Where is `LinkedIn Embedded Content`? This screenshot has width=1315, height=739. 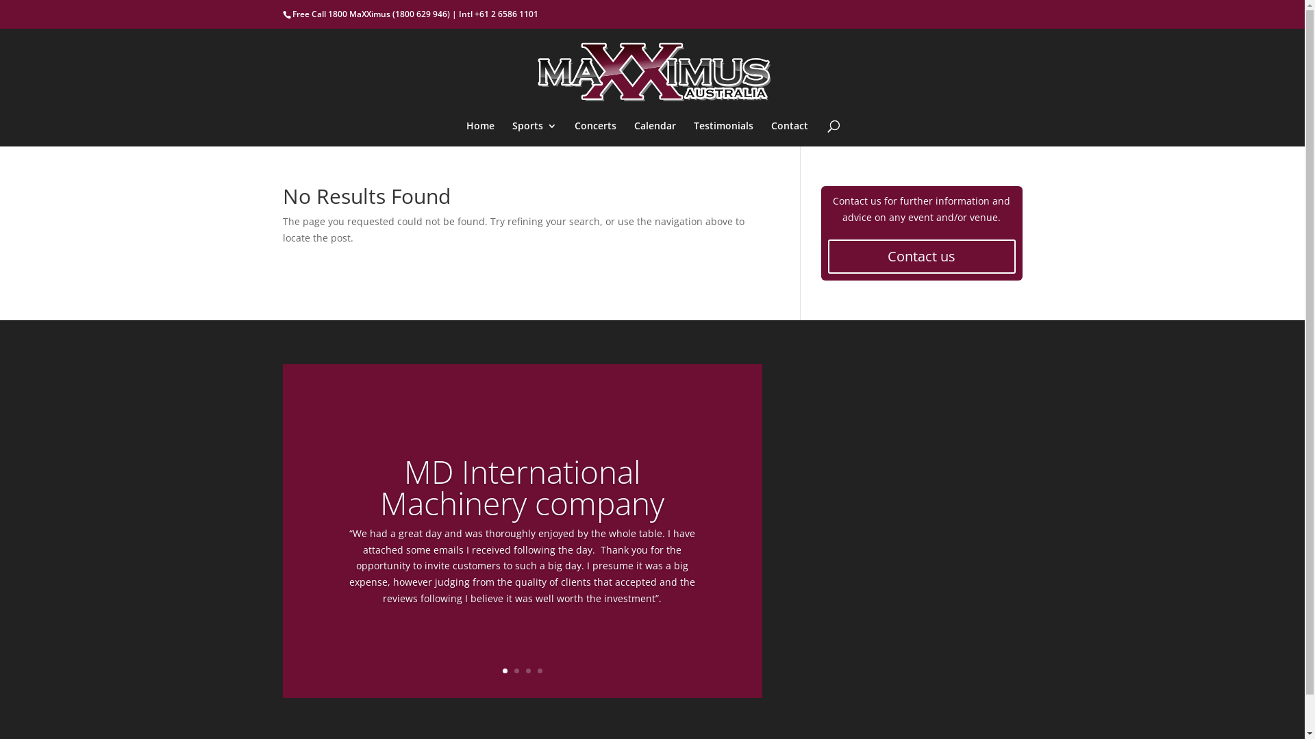
LinkedIn Embedded Content is located at coordinates (803, 380).